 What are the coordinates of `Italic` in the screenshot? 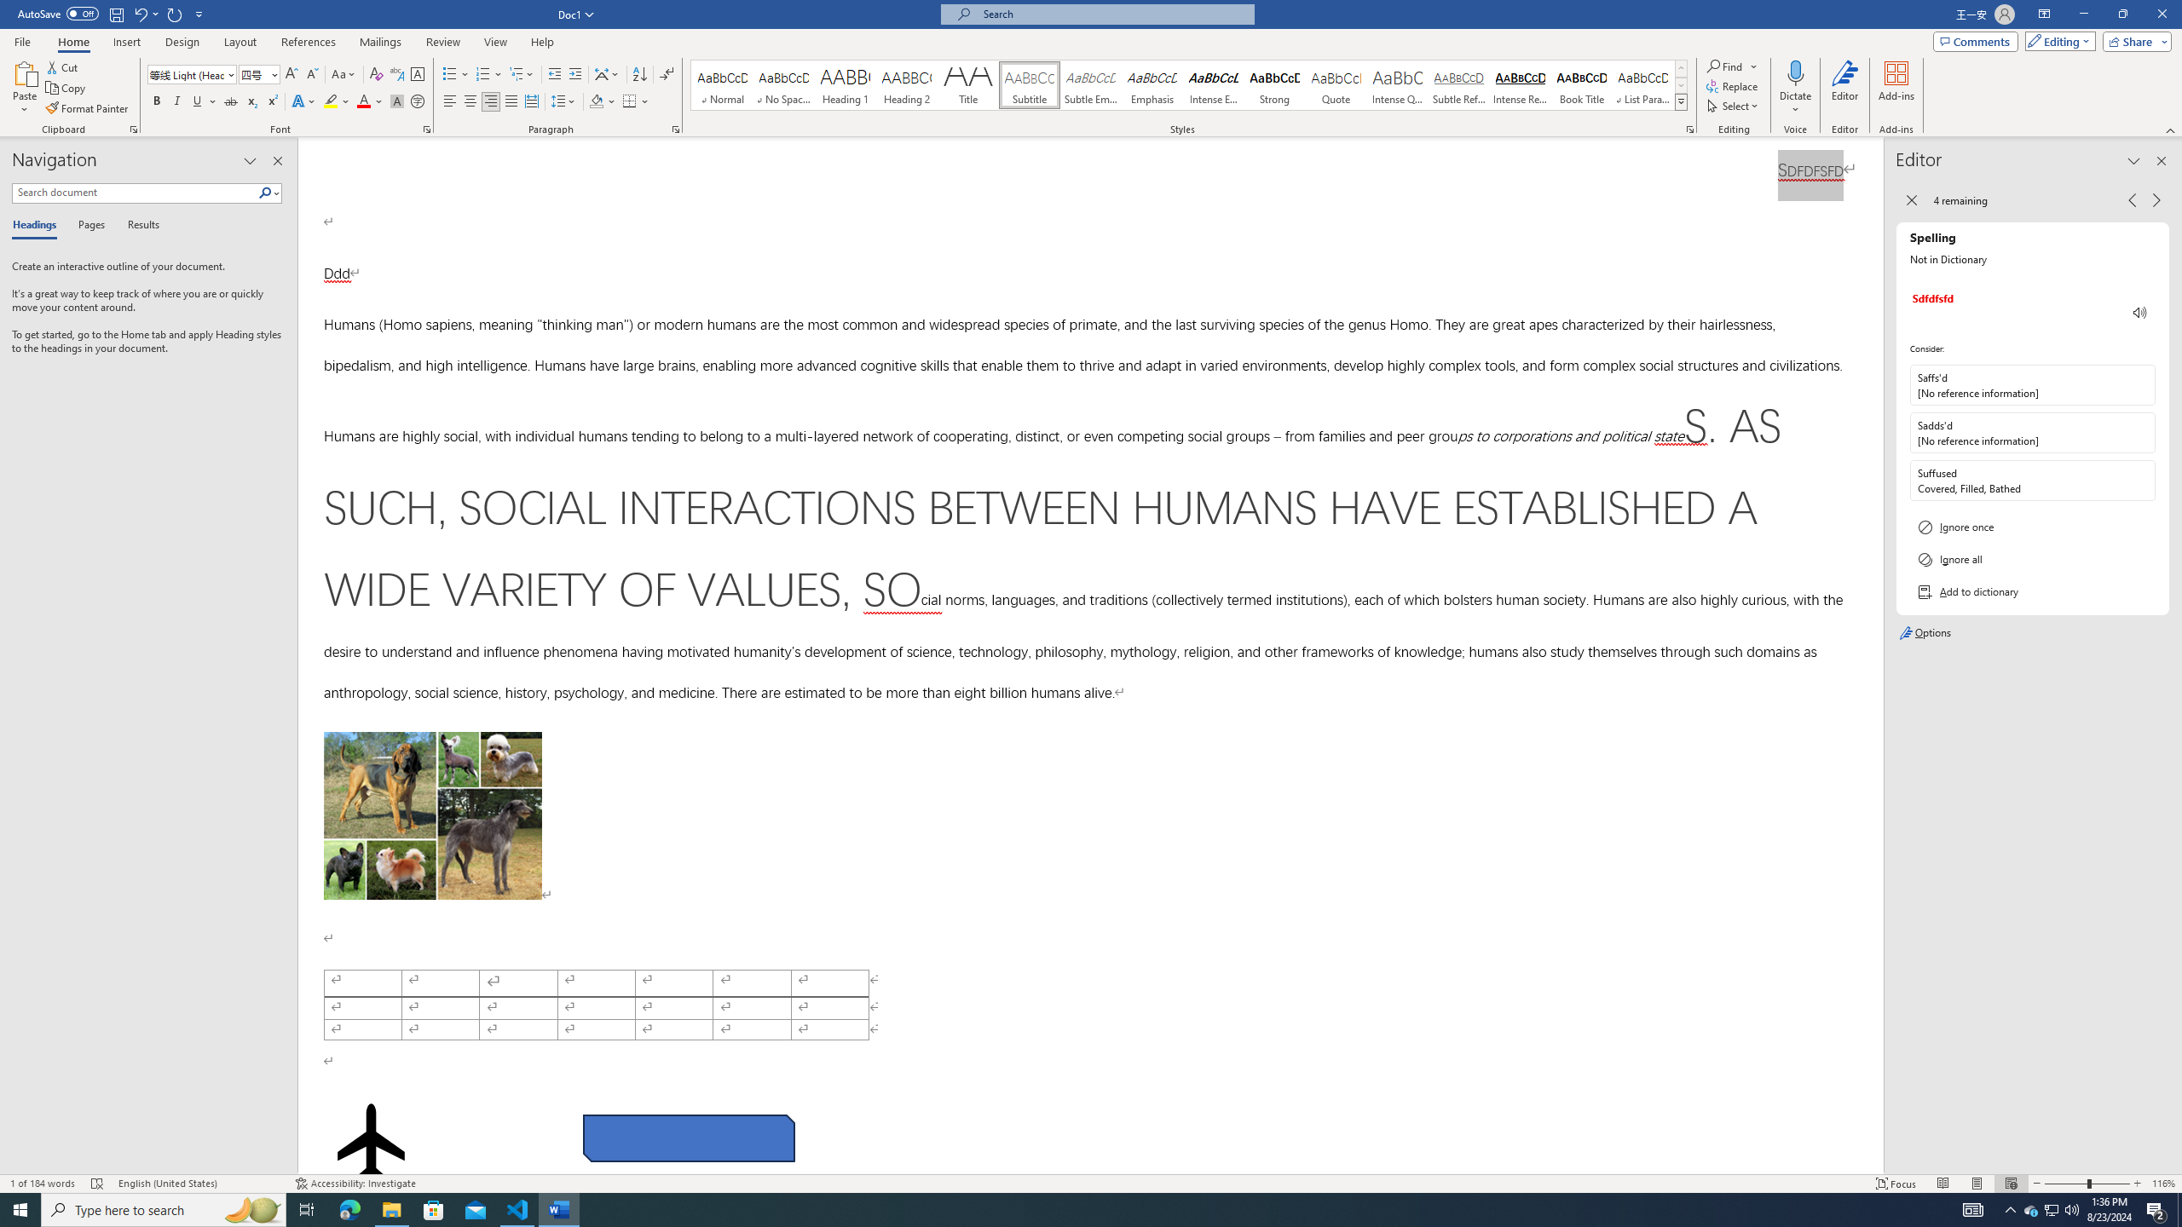 It's located at (177, 102).